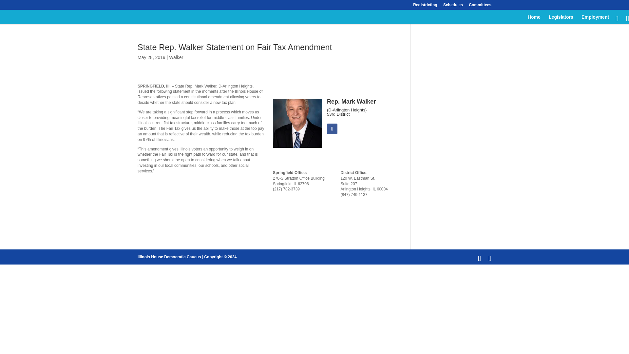 Image resolution: width=629 pixels, height=354 pixels. What do you see at coordinates (169, 257) in the screenshot?
I see `Illinois House Democratic Caucus` at bounding box center [169, 257].